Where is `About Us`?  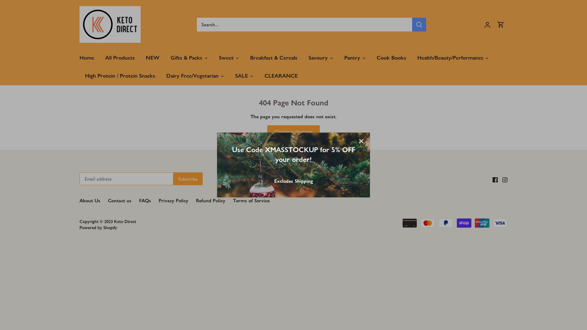
About Us is located at coordinates (90, 201).